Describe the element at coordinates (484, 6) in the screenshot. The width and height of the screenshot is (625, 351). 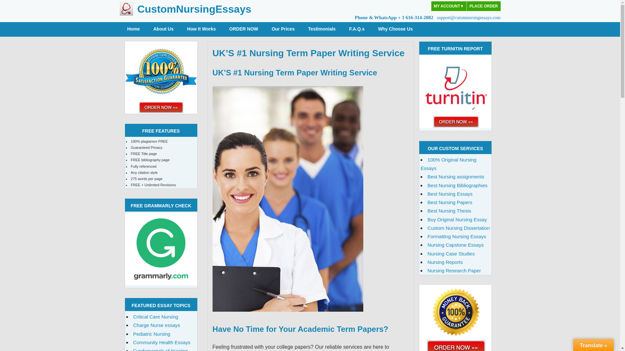
I see `PLACE ORDER` at that location.